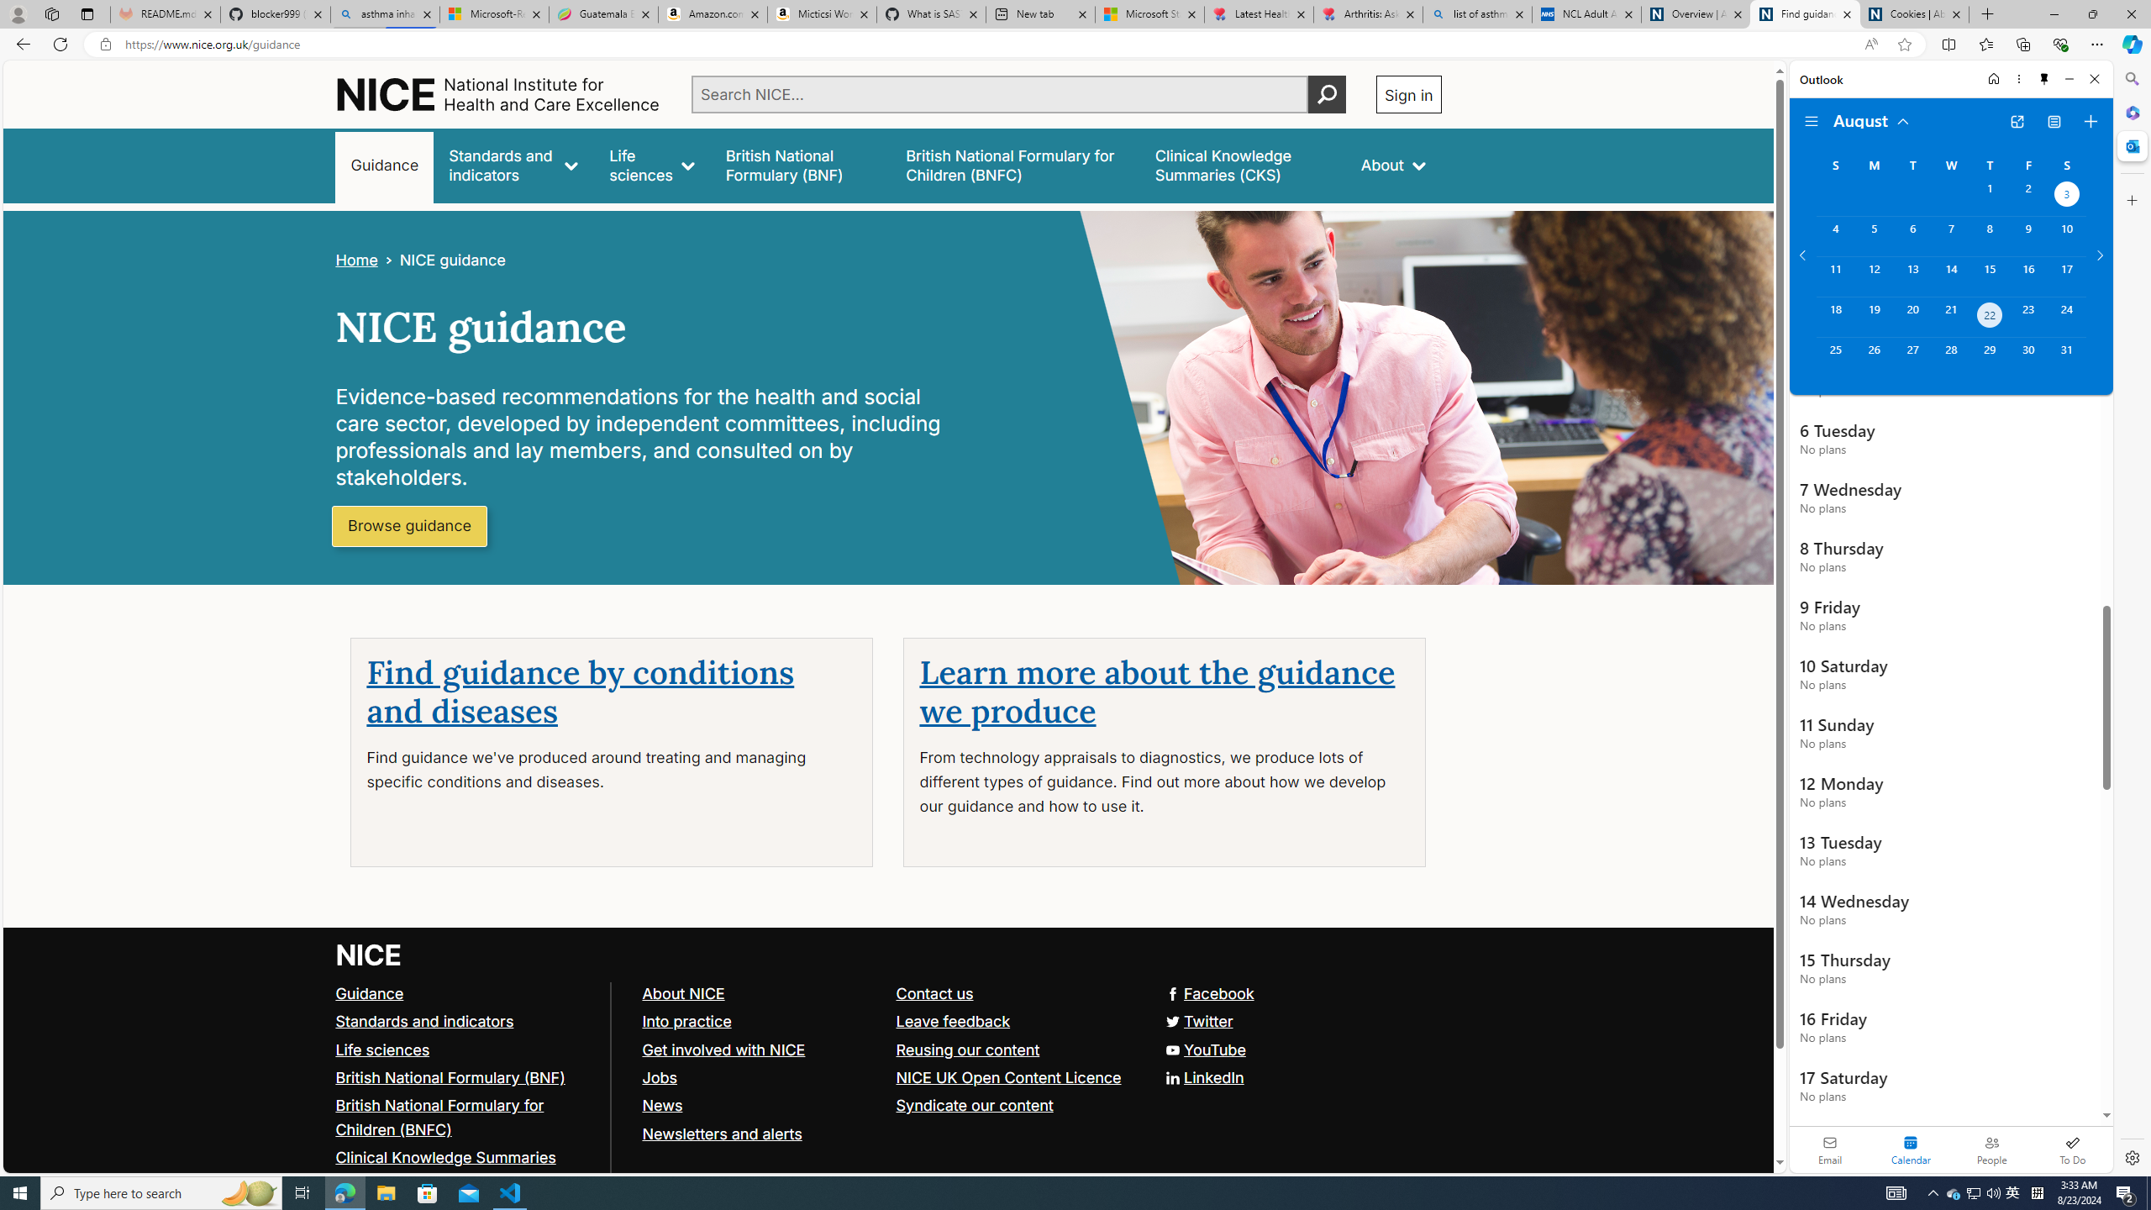 The image size is (2151, 1210). Describe the element at coordinates (1015, 1077) in the screenshot. I see `NICE UK Open Content Licence` at that location.